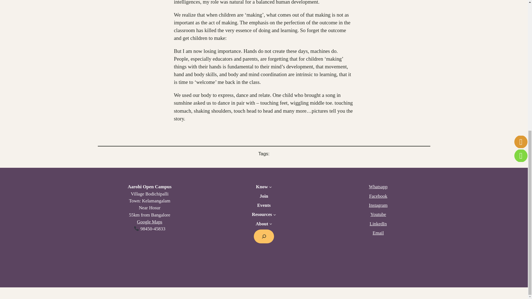 This screenshot has width=532, height=299. Describe the element at coordinates (262, 187) in the screenshot. I see `Know` at that location.